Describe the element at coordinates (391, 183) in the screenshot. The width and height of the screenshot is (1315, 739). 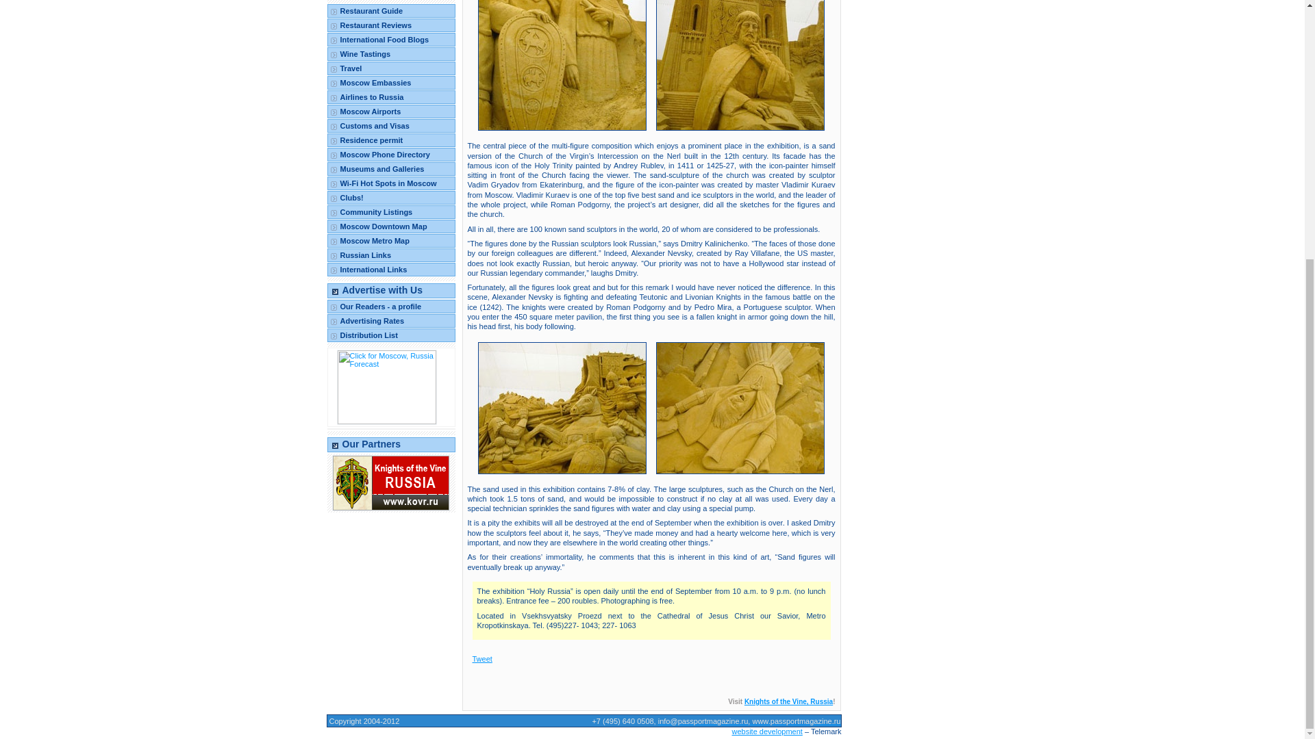
I see `Wi-Fi Hot Spots in Moscow` at that location.